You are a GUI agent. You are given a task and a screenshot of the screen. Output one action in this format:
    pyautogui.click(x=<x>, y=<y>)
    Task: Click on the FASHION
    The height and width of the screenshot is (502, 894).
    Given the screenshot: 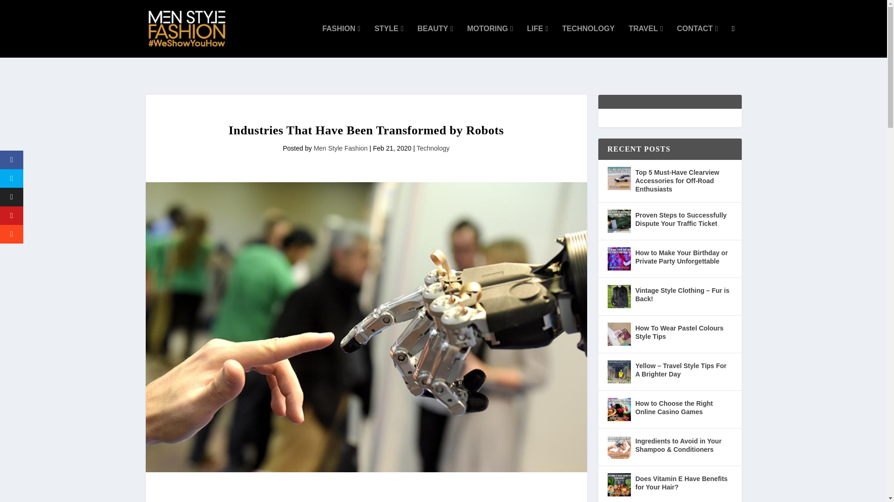 What is the action you would take?
    pyautogui.click(x=341, y=41)
    